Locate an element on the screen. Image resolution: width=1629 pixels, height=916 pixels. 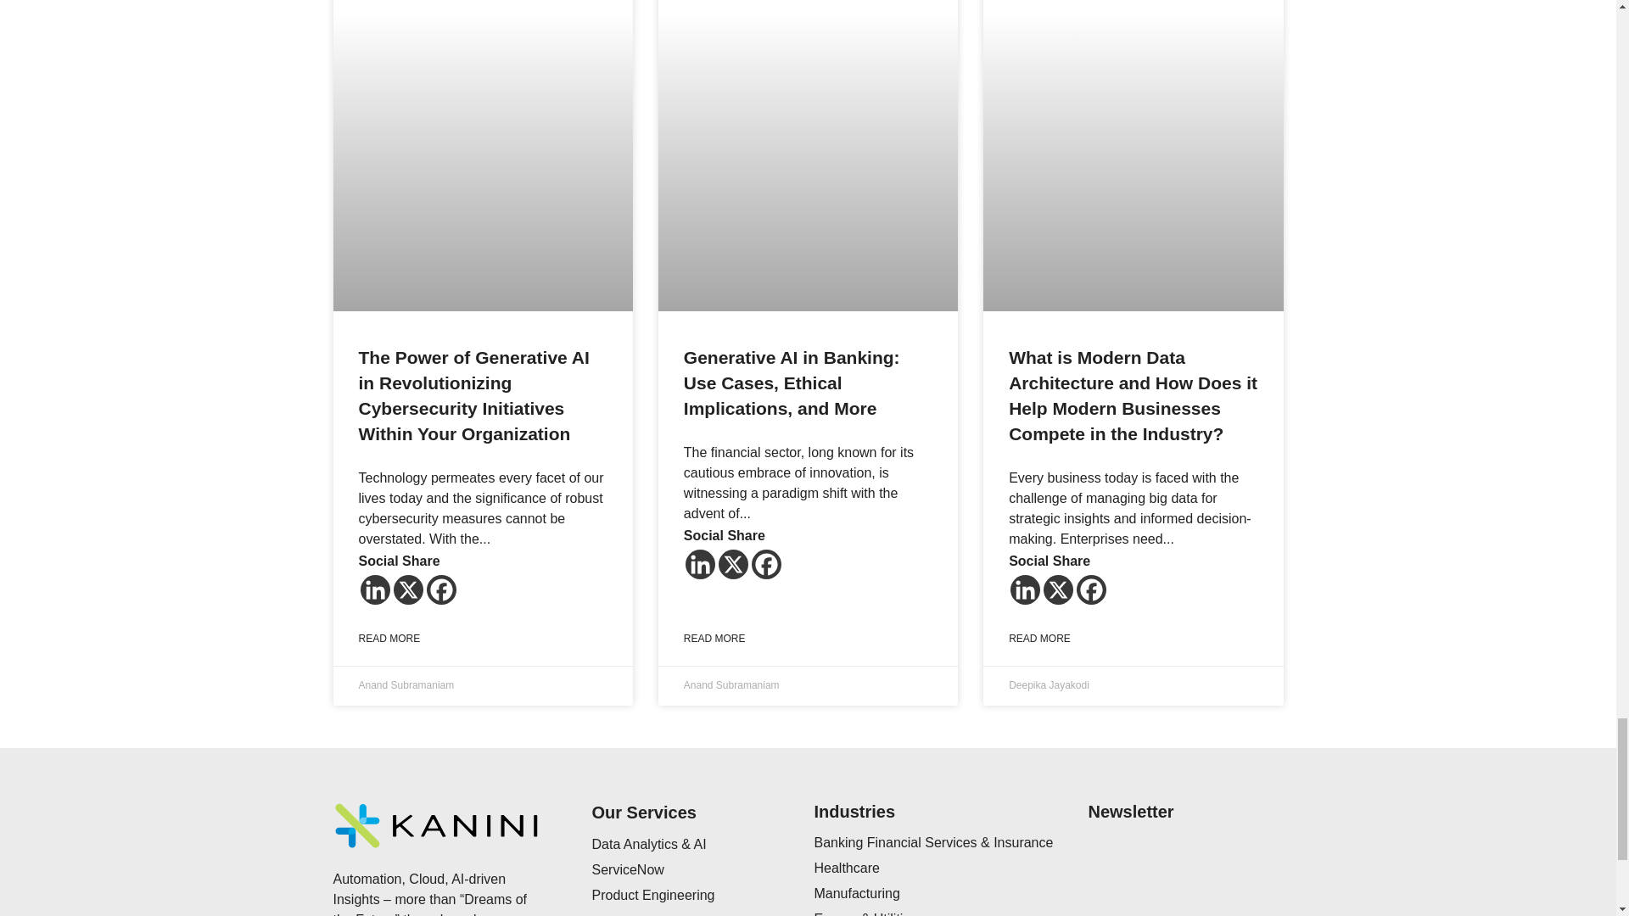
X is located at coordinates (733, 564).